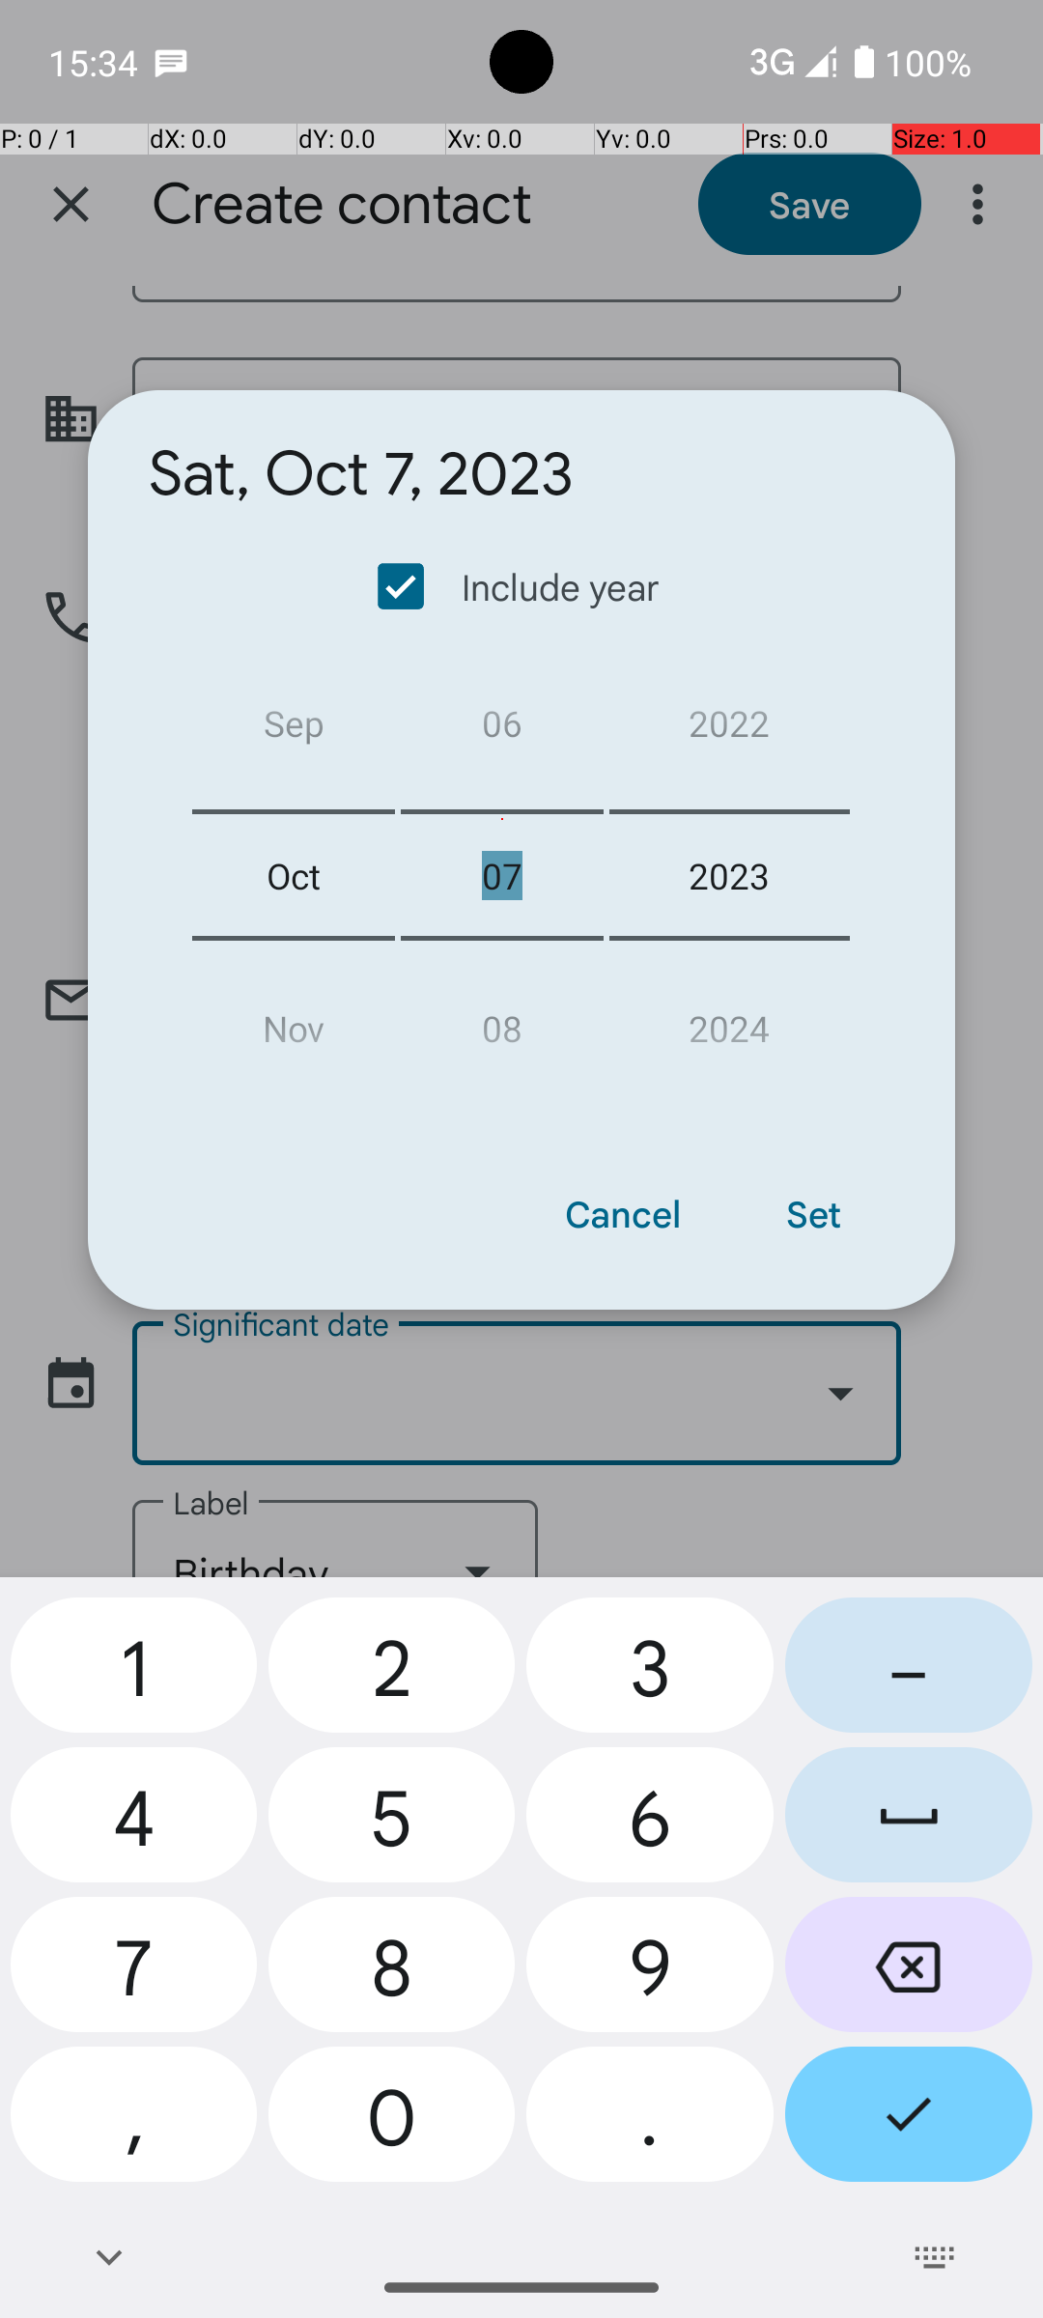  Describe the element at coordinates (909, 1673) in the screenshot. I see `Dash` at that location.